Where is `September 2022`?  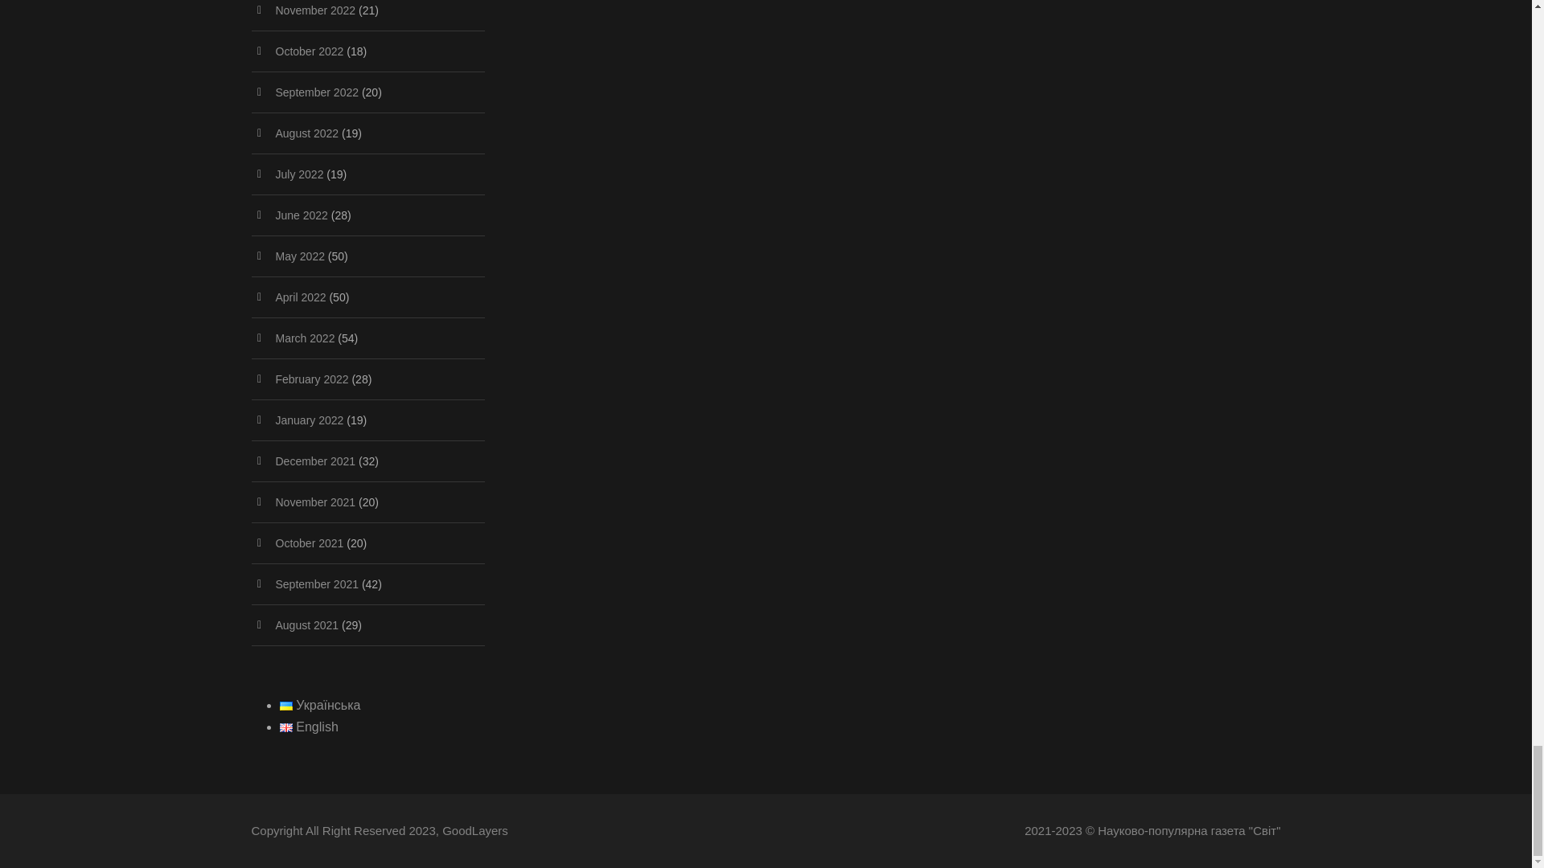 September 2022 is located at coordinates (316, 92).